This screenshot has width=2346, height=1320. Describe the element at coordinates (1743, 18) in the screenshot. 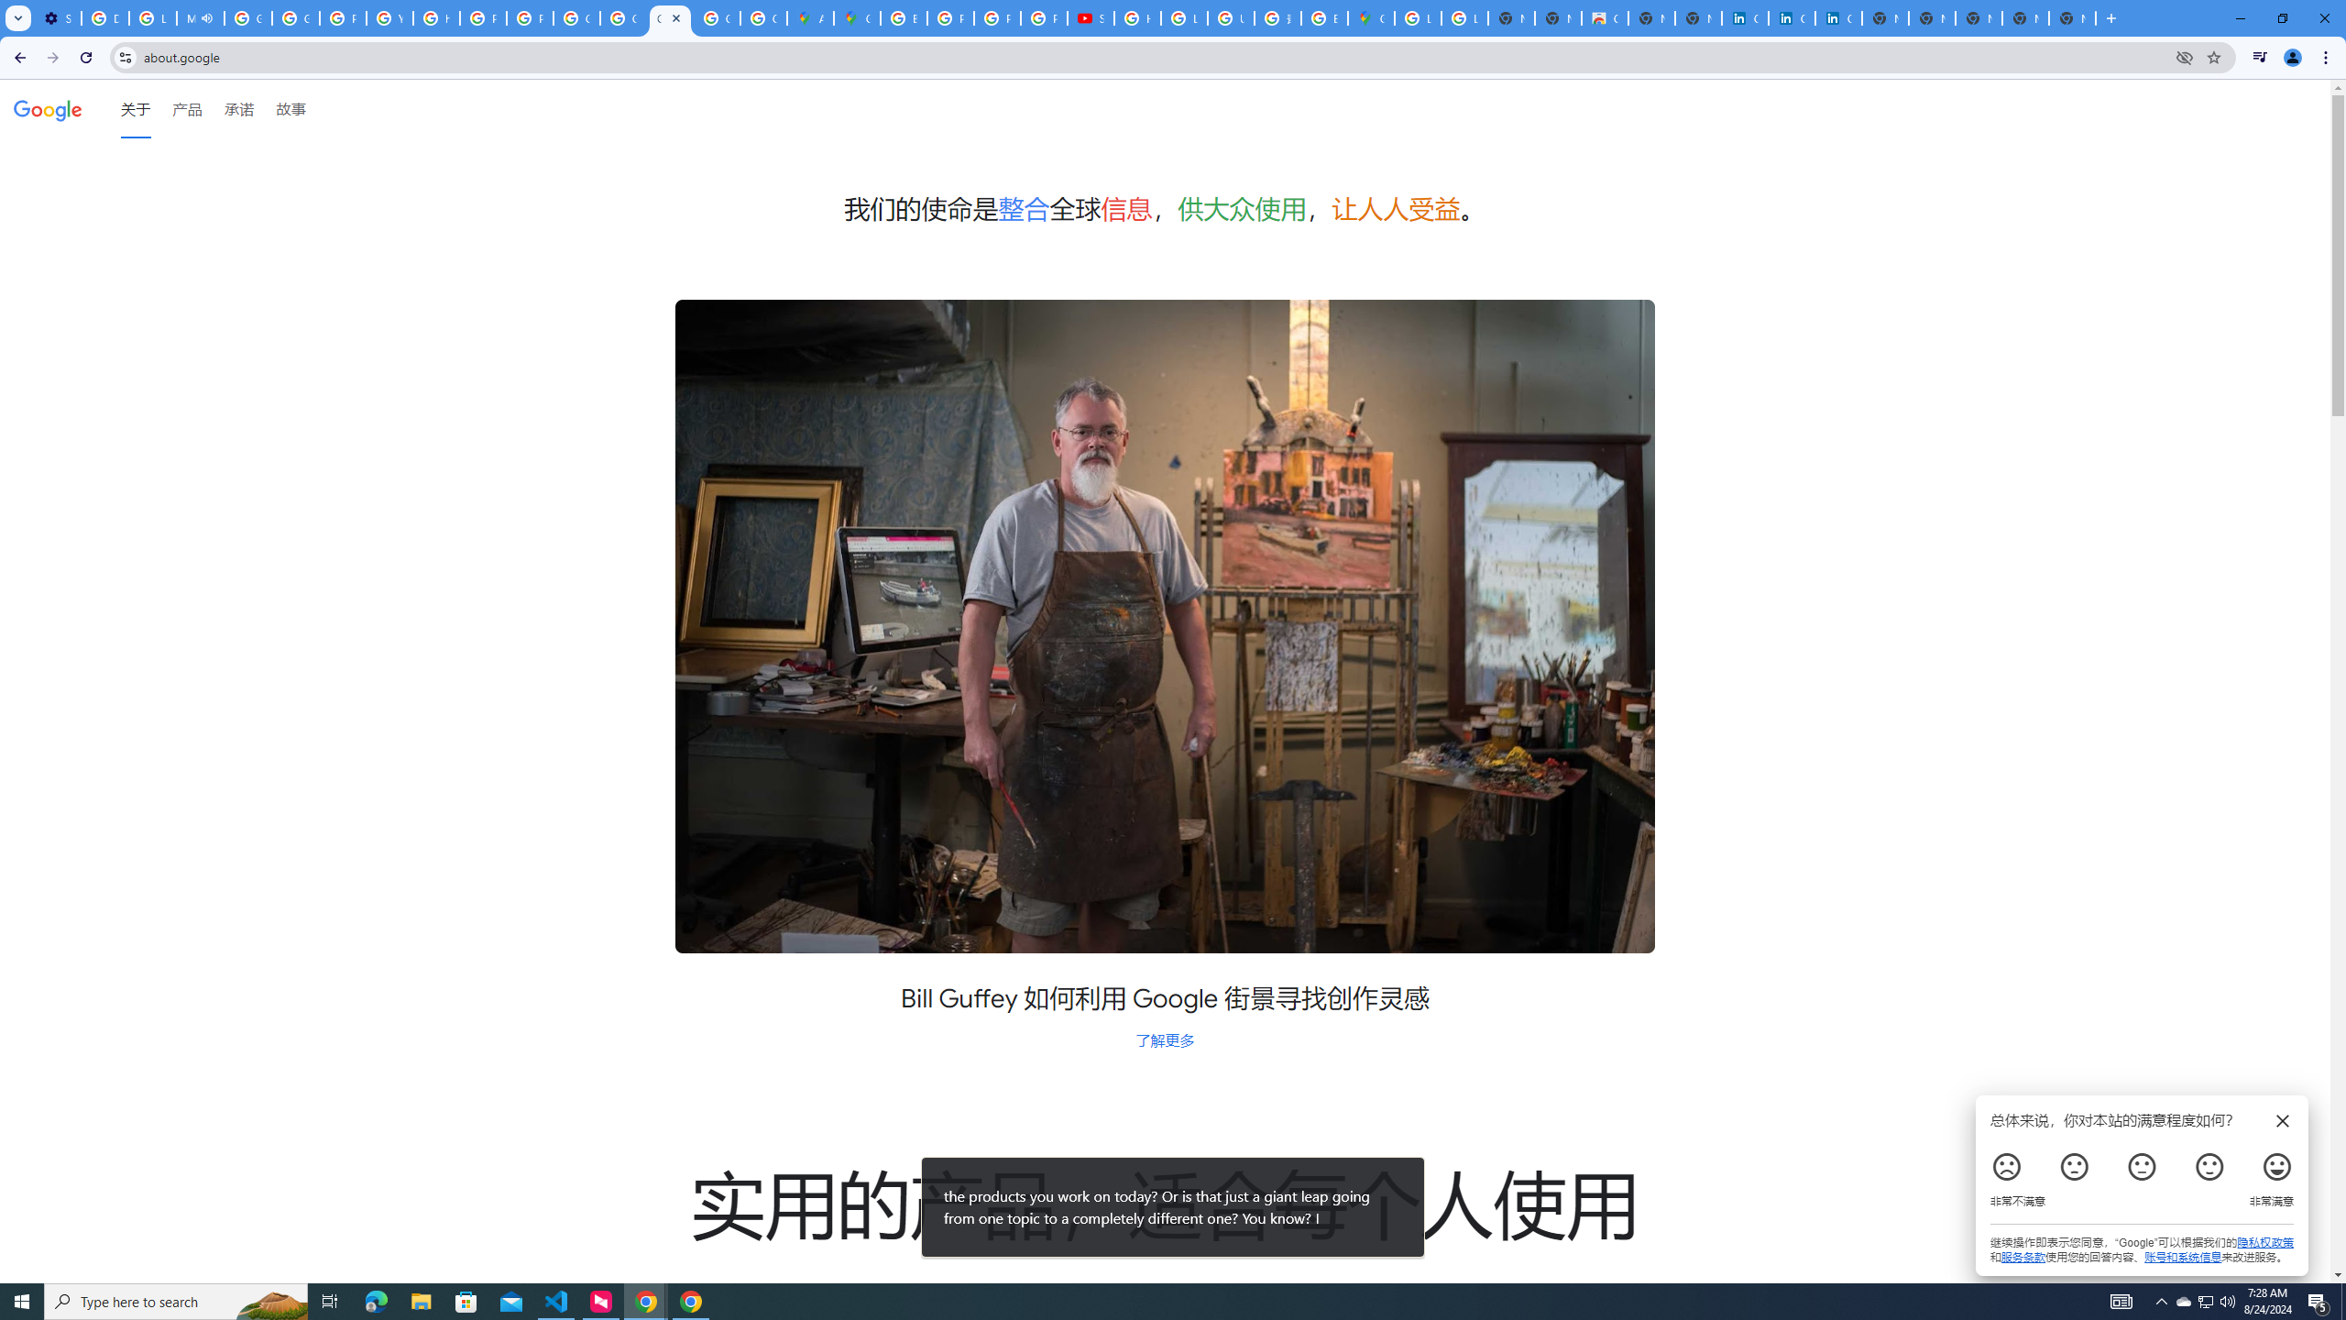

I see `Cookie Policy | LinkedIn` at that location.